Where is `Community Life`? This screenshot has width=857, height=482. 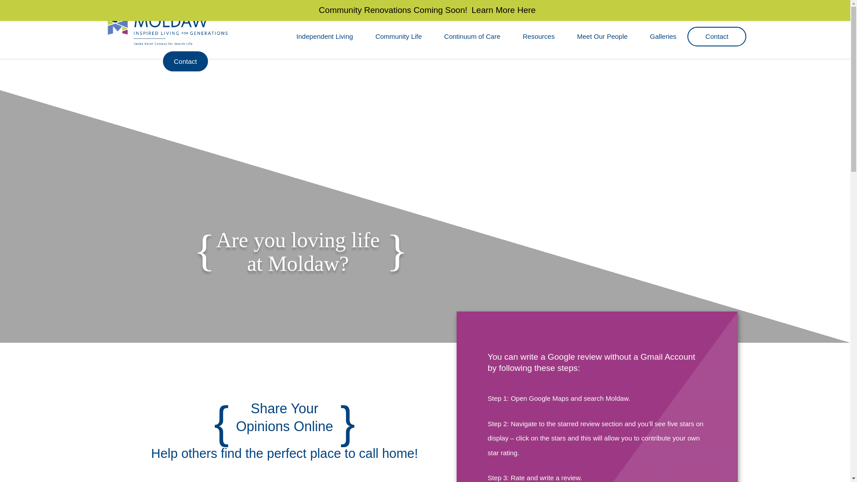
Community Life is located at coordinates (398, 37).